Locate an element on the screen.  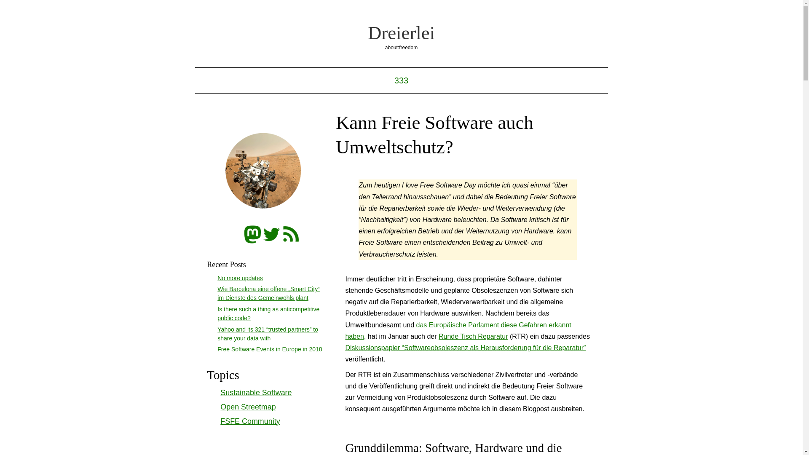
FSFE Community is located at coordinates (250, 421).